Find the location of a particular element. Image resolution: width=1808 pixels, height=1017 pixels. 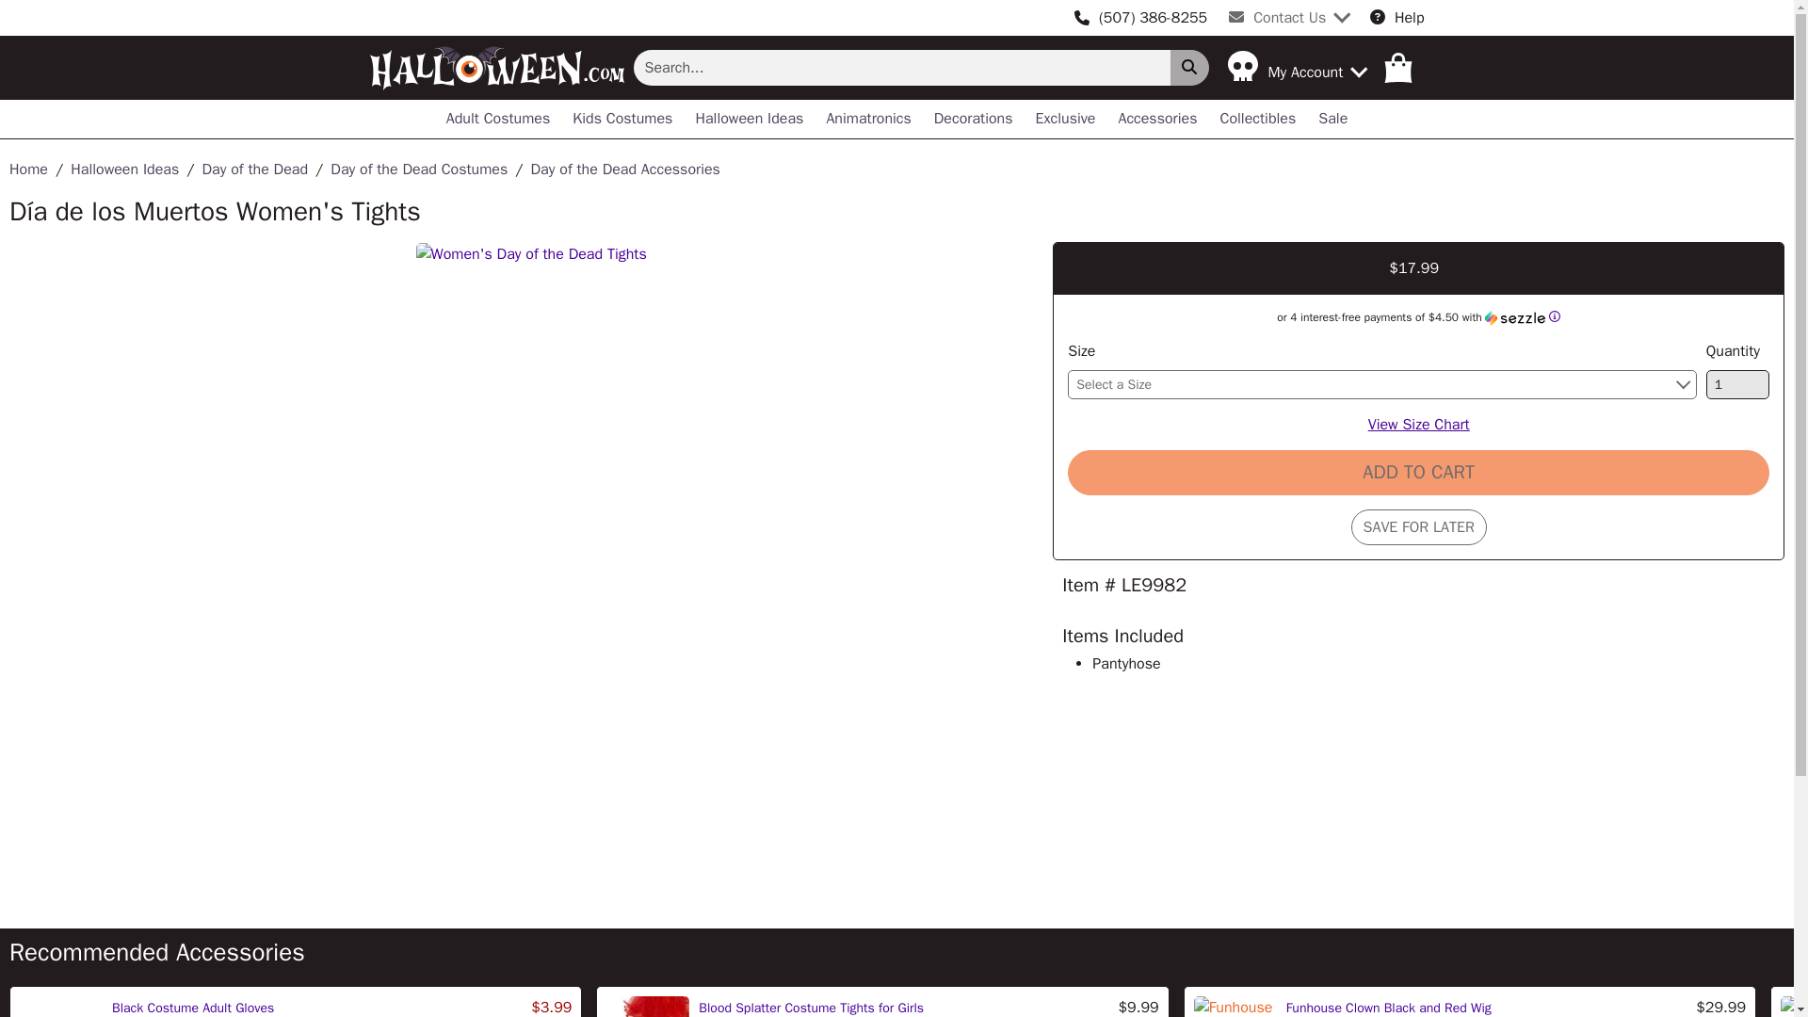

Blood Splatter Costume Tights for Girls is located at coordinates (811, 1008).